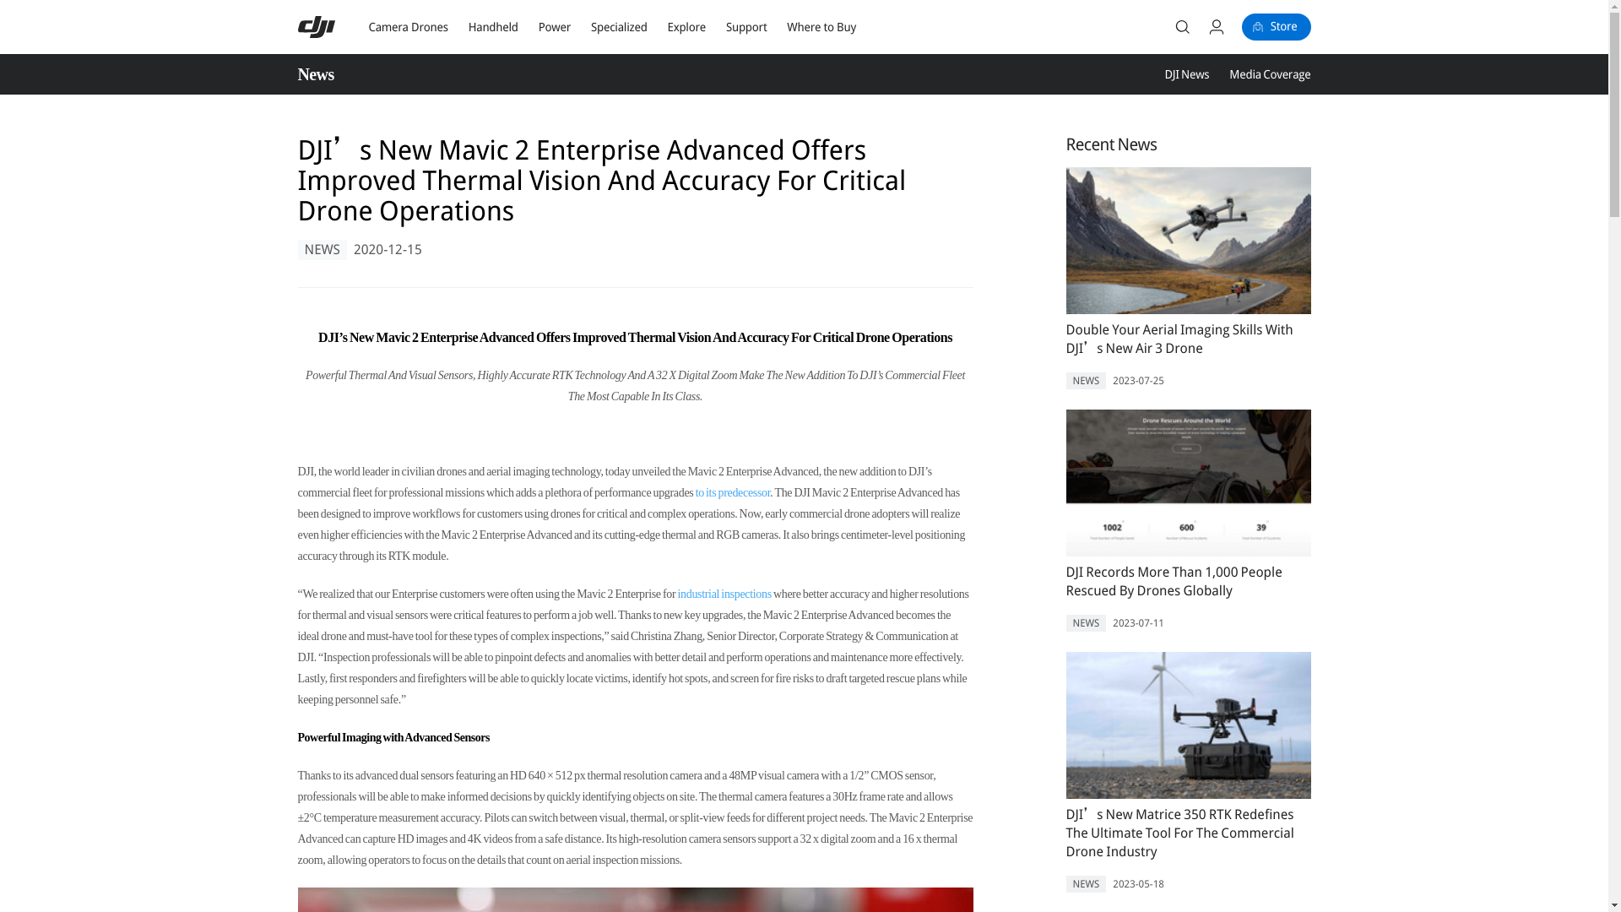 This screenshot has width=1621, height=912. Describe the element at coordinates (1186, 74) in the screenshot. I see `DJI News` at that location.